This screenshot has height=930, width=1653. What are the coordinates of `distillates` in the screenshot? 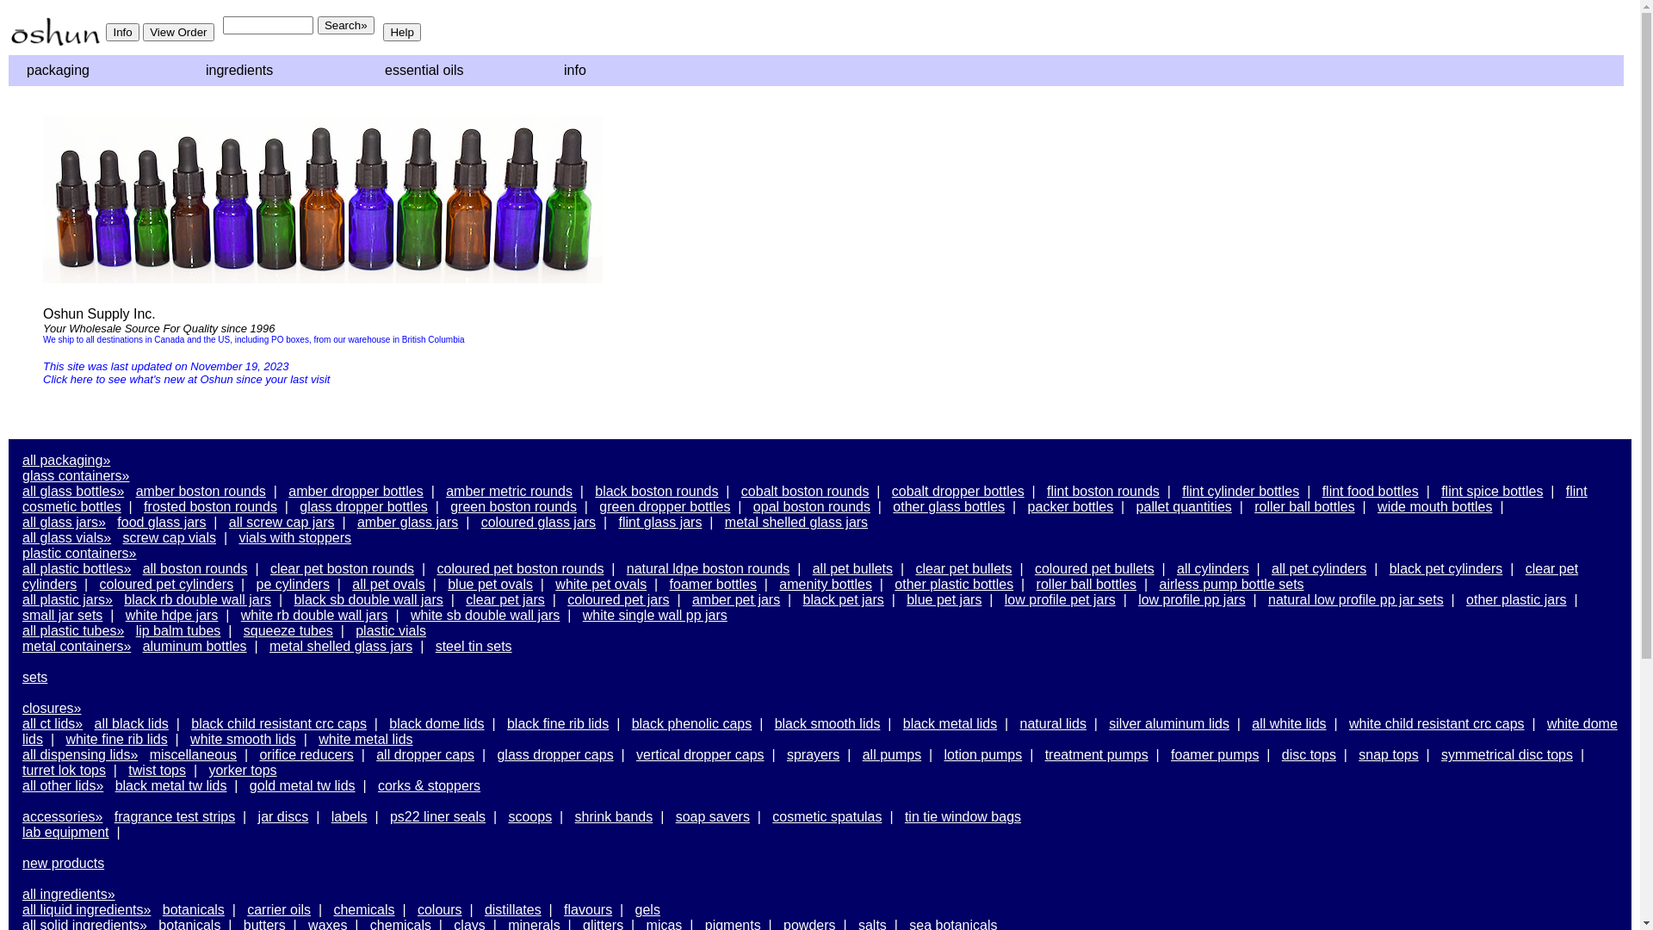 It's located at (513, 909).